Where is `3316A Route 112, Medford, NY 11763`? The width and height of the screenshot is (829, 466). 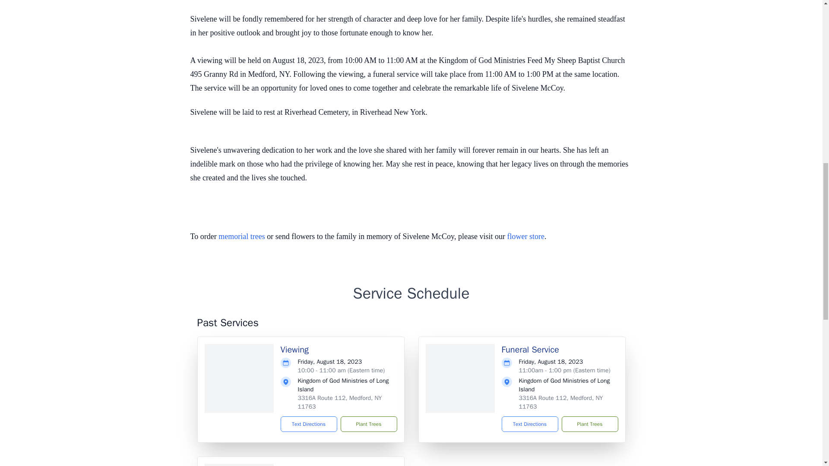
3316A Route 112, Medford, NY 11763 is located at coordinates (561, 402).